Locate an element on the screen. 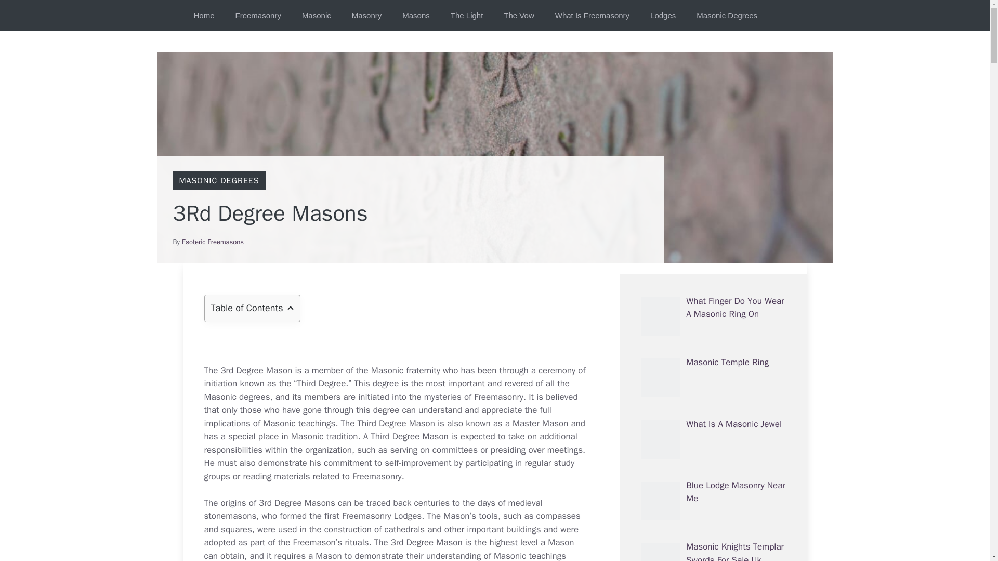  MASONIC DEGREES is located at coordinates (218, 181).